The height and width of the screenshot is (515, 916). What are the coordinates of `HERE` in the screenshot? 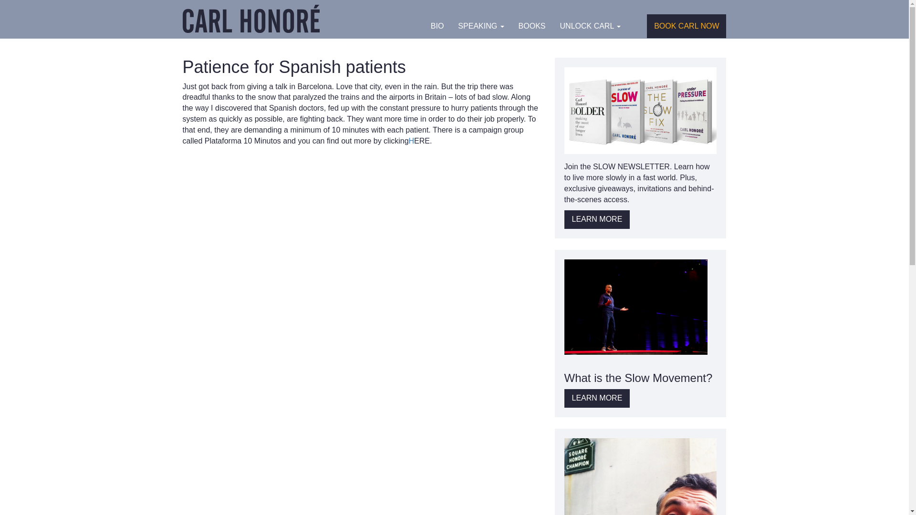 It's located at (411, 141).